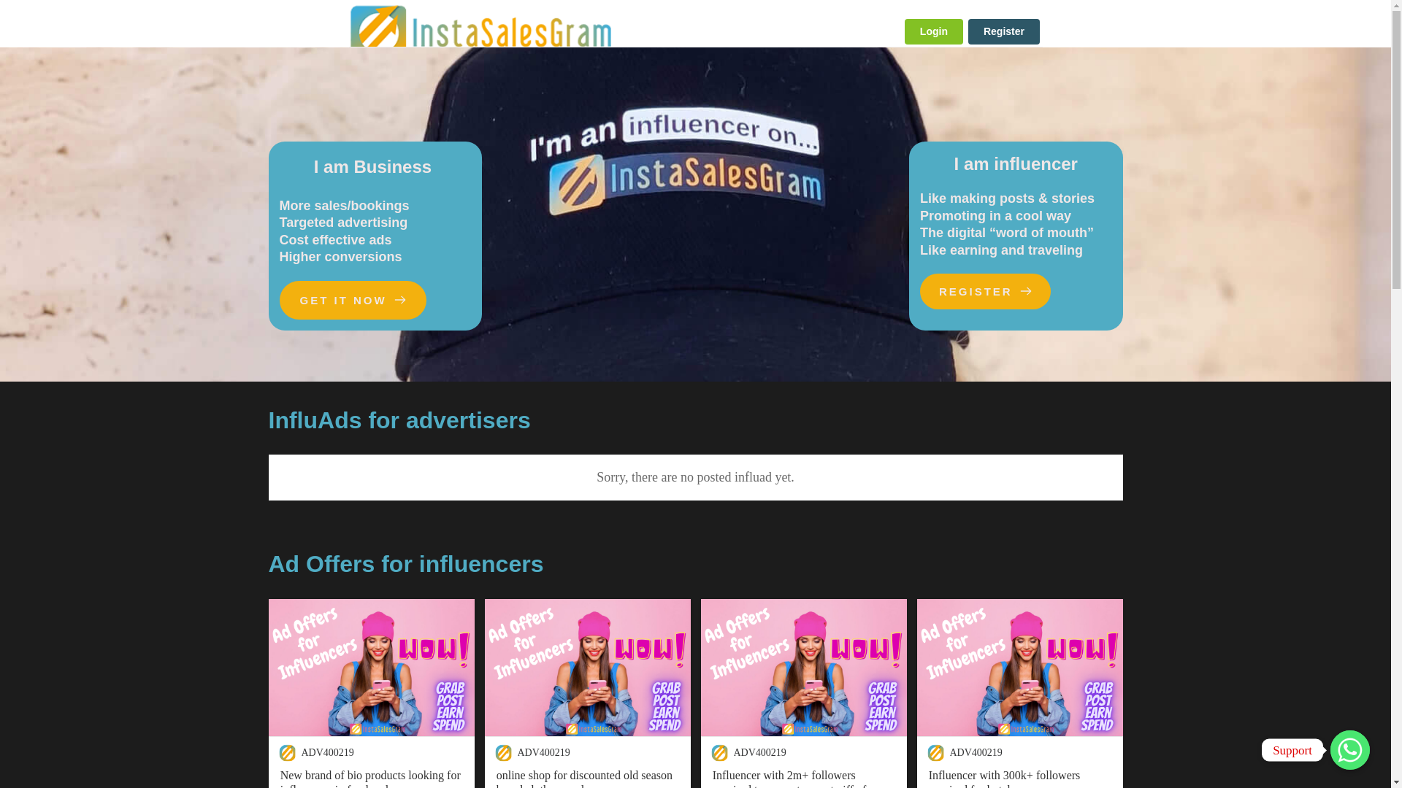 The image size is (1402, 788). Describe the element at coordinates (587, 778) in the screenshot. I see `online shop for discounted old season brand clothes needs...` at that location.